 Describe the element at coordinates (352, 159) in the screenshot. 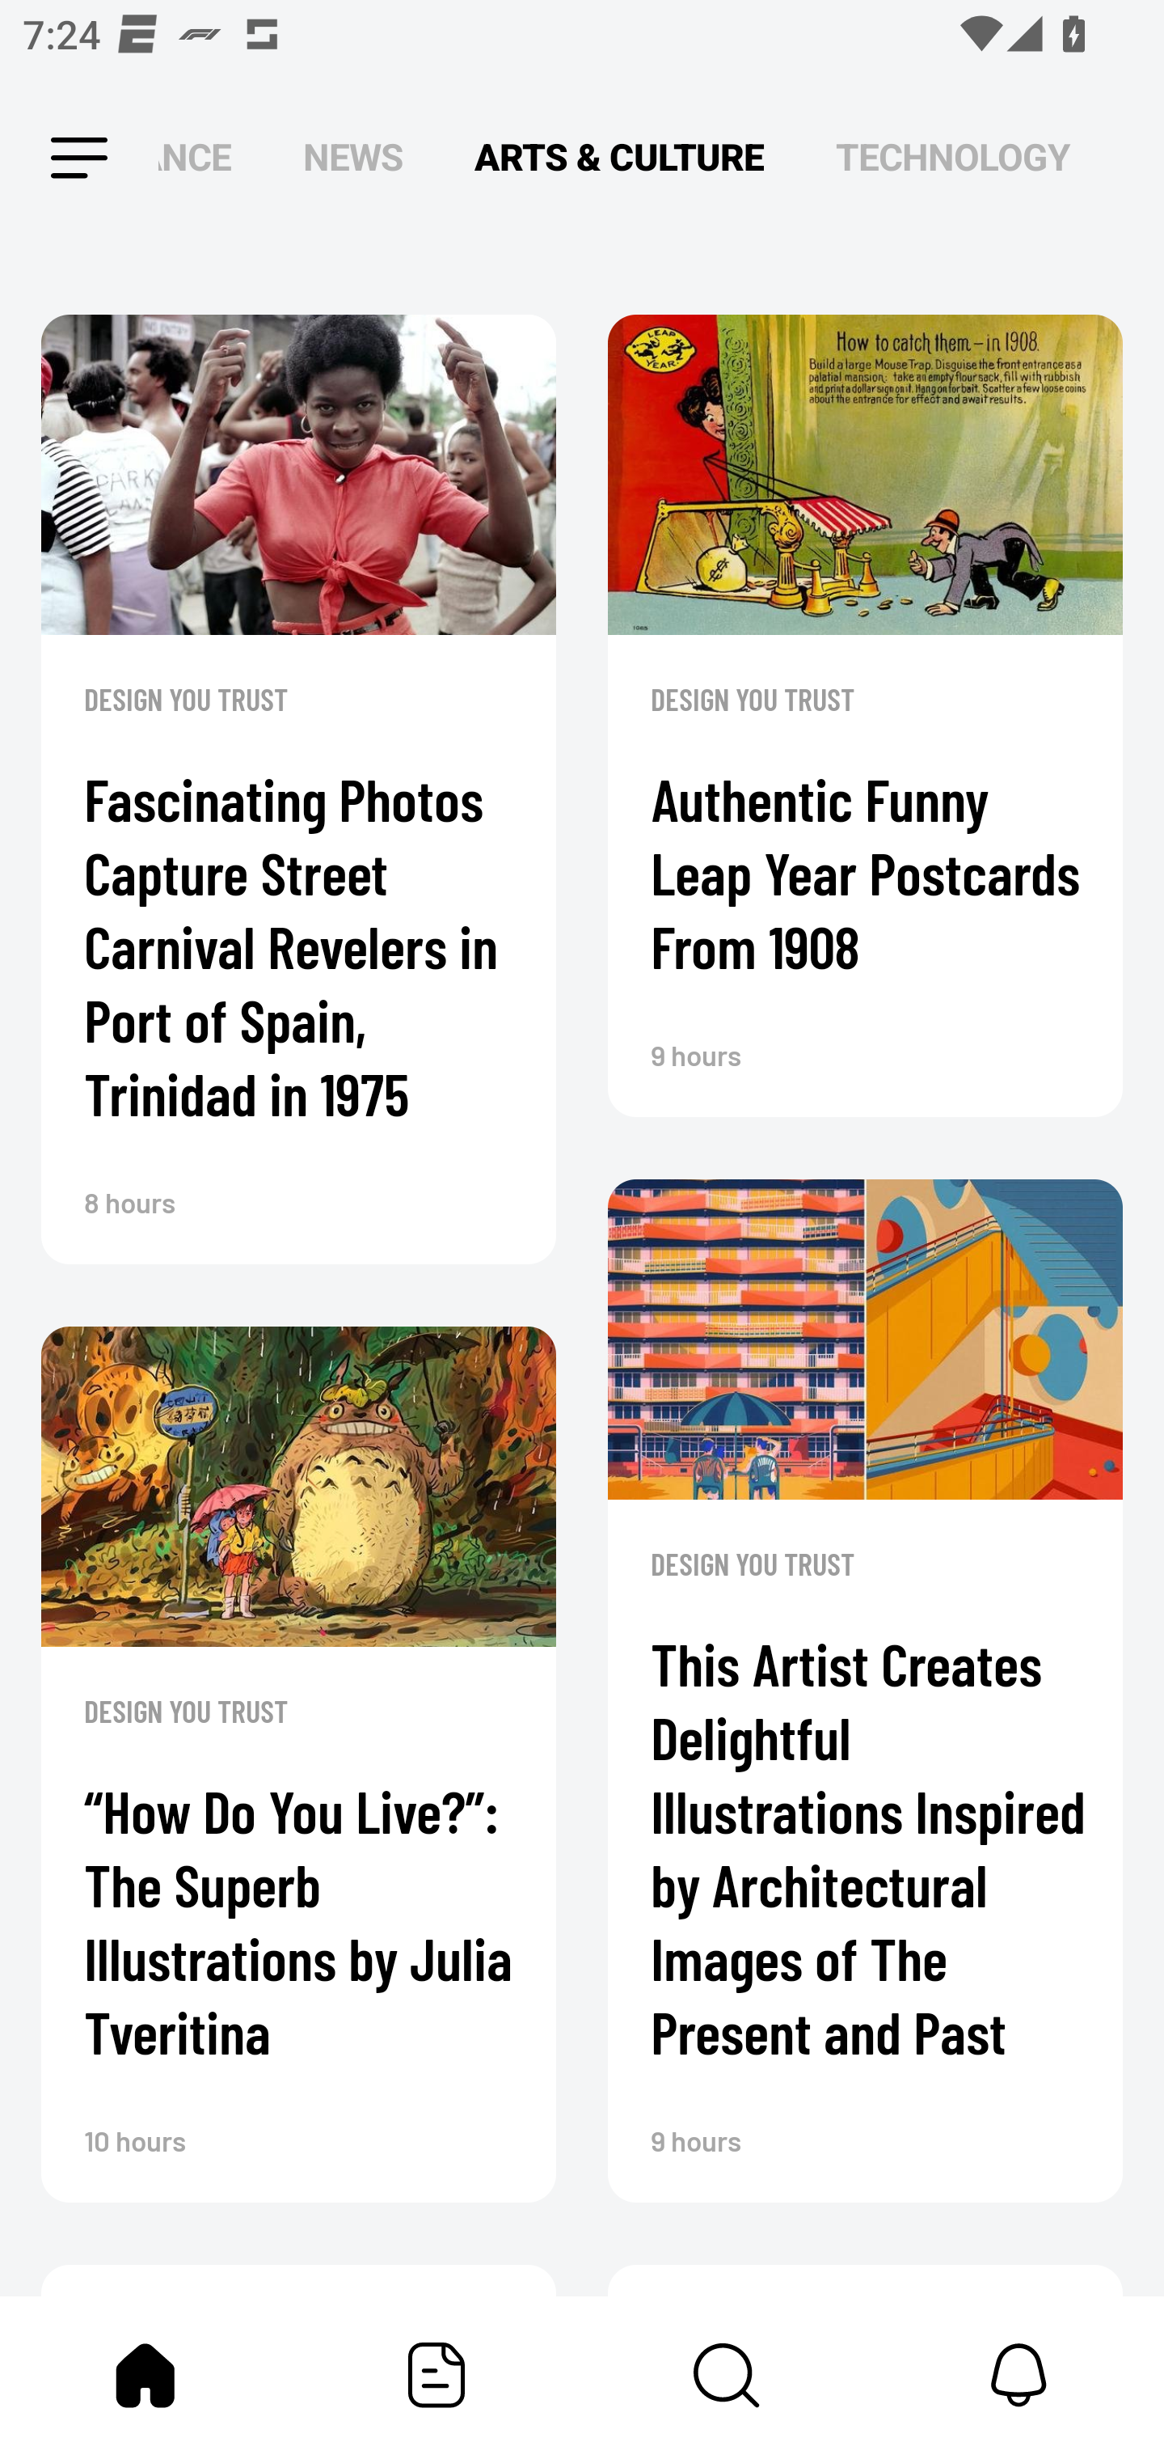

I see `NEWS` at that location.